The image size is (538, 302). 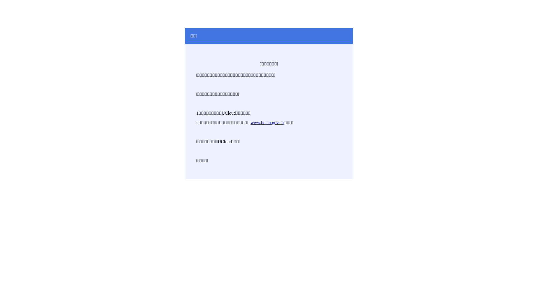 I want to click on www.beian.gov.cn, so click(x=267, y=122).